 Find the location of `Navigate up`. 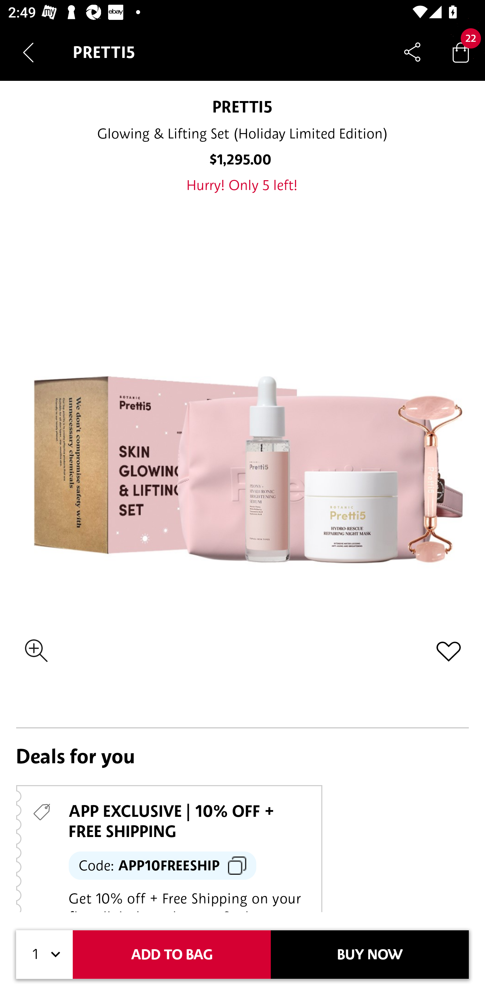

Navigate up is located at coordinates (28, 52).